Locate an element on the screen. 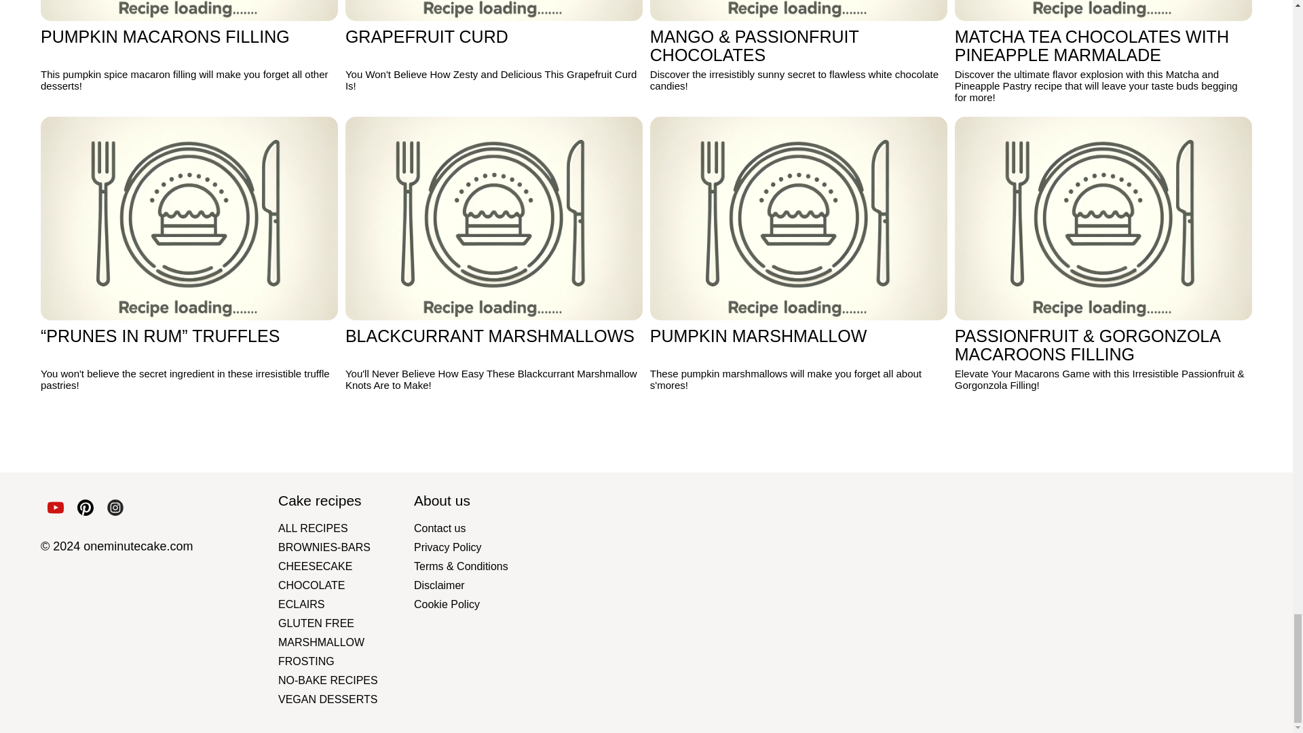  ECLAIRS is located at coordinates (346, 604).